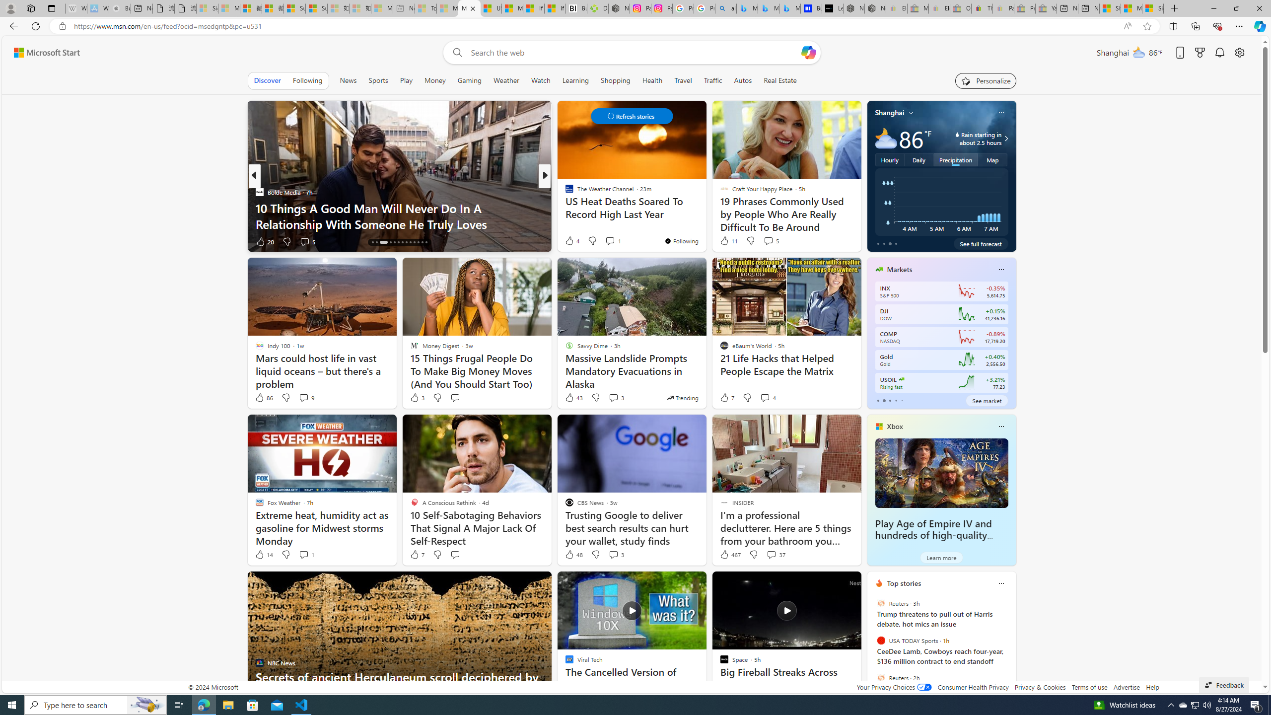  Describe the element at coordinates (765, 397) in the screenshot. I see `View comments 4 Comment` at that location.